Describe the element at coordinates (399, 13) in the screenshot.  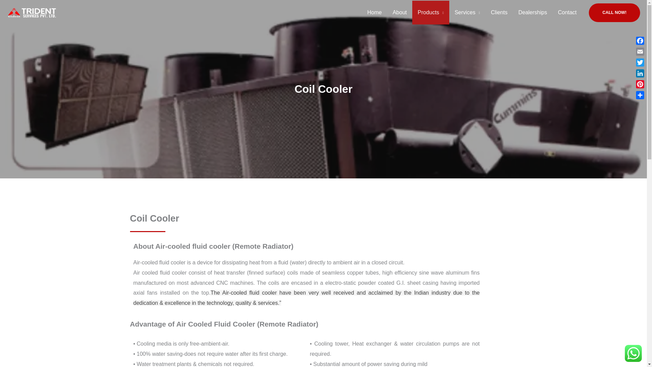
I see `About` at that location.